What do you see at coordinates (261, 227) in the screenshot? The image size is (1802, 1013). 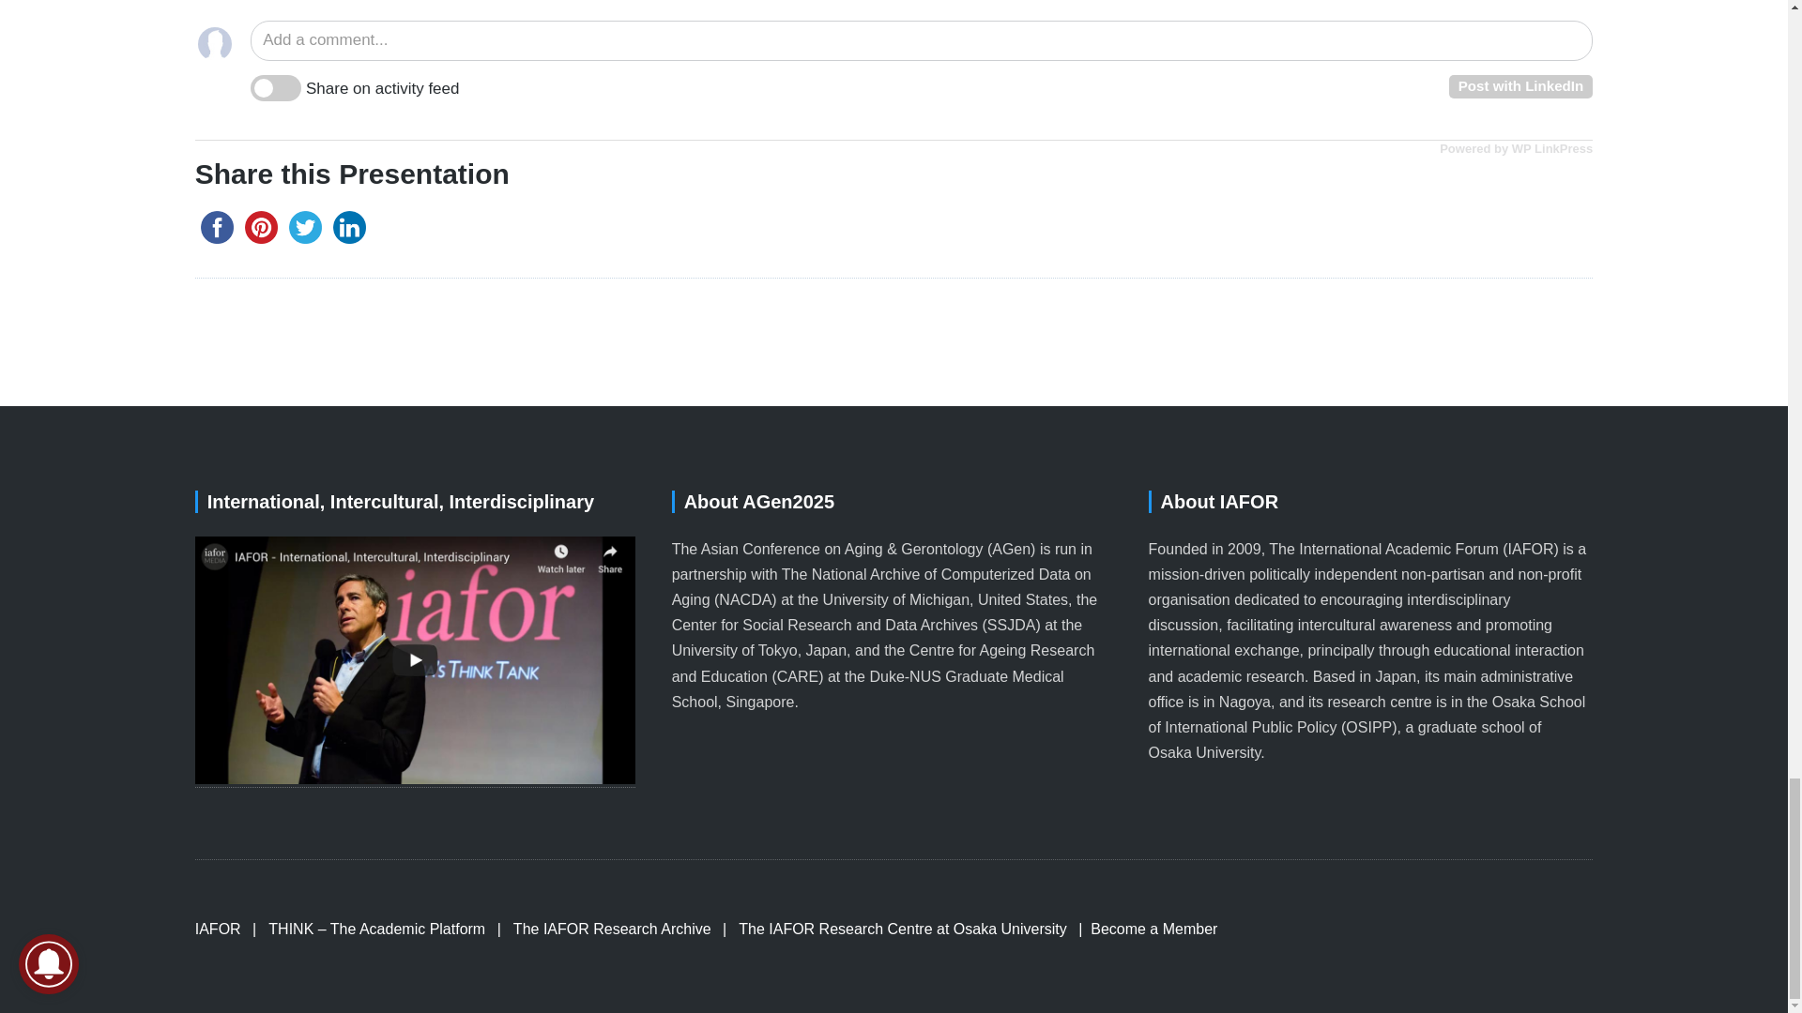 I see `pinterest` at bounding box center [261, 227].